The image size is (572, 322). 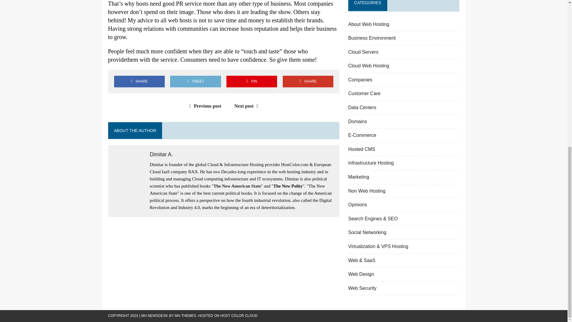 What do you see at coordinates (372, 38) in the screenshot?
I see `Business Environment` at bounding box center [372, 38].